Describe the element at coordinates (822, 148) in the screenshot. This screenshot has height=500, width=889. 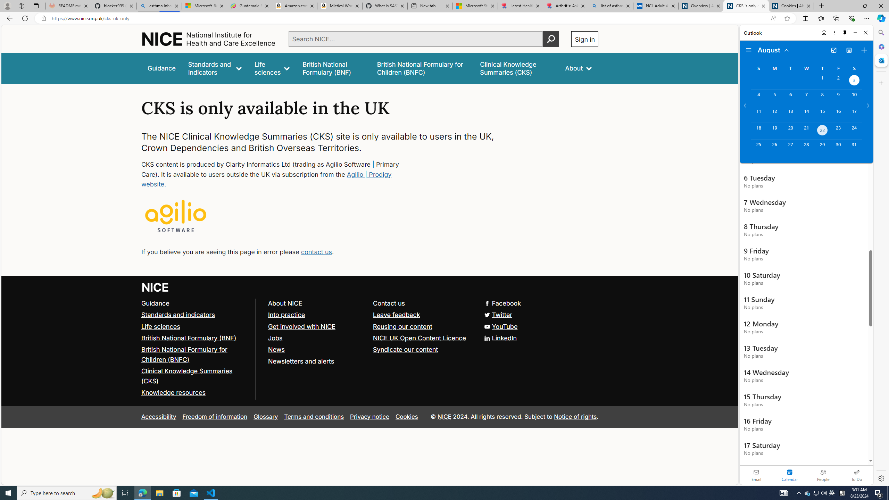
I see `Thursday, August 29, 2024. ` at that location.